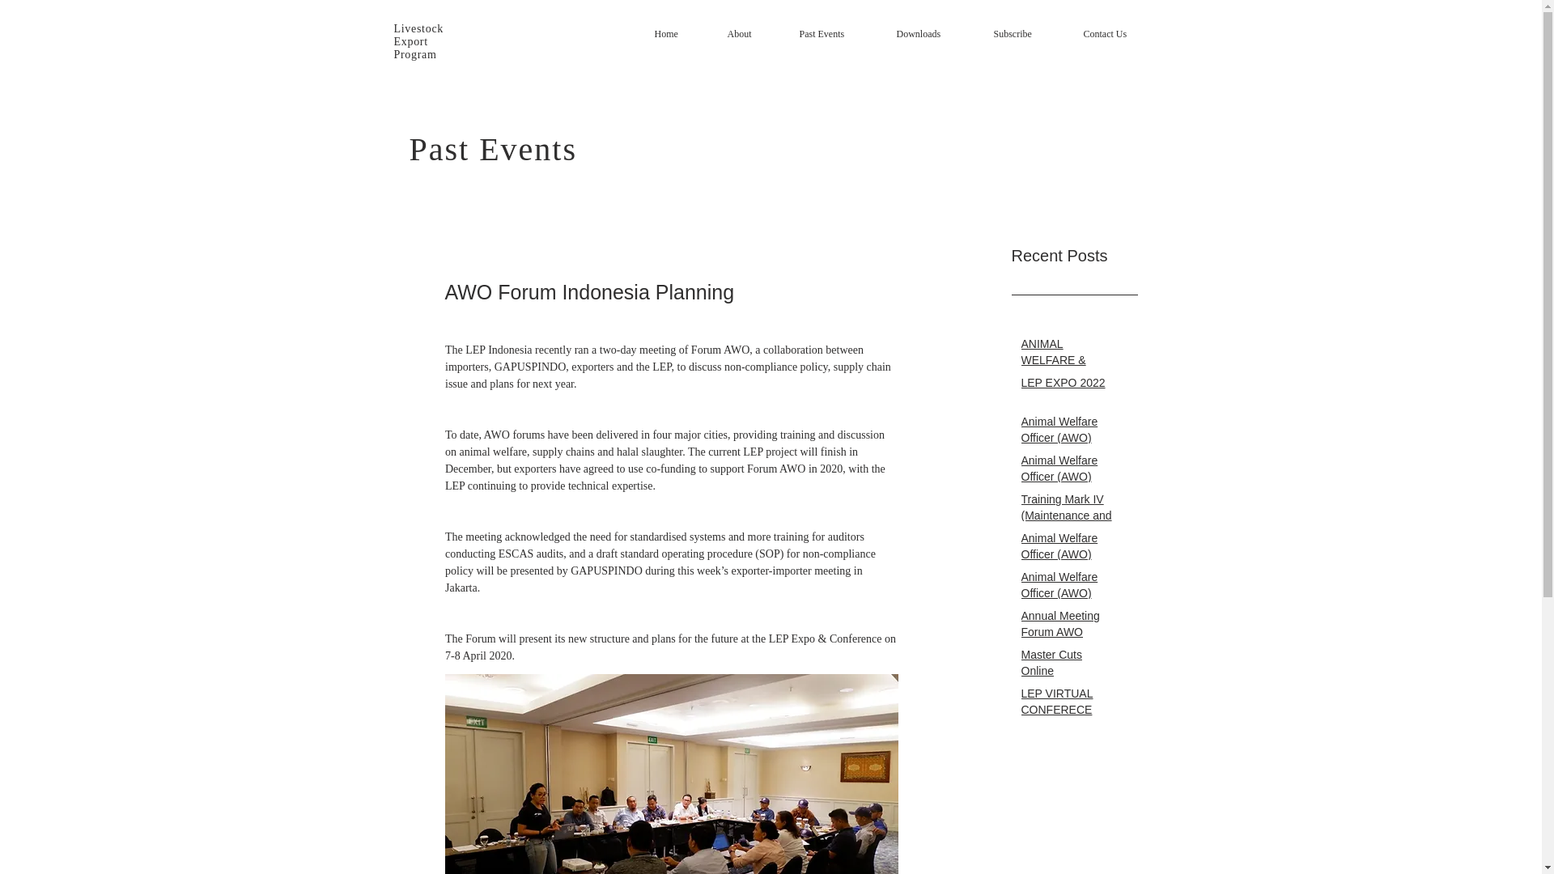  Describe the element at coordinates (1068, 666) in the screenshot. I see `Master Cuts Online` at that location.